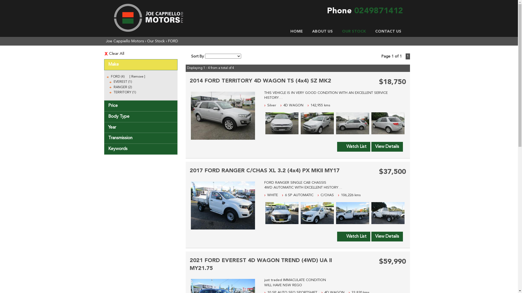 This screenshot has width=522, height=293. Describe the element at coordinates (387, 237) in the screenshot. I see `View Details` at that location.